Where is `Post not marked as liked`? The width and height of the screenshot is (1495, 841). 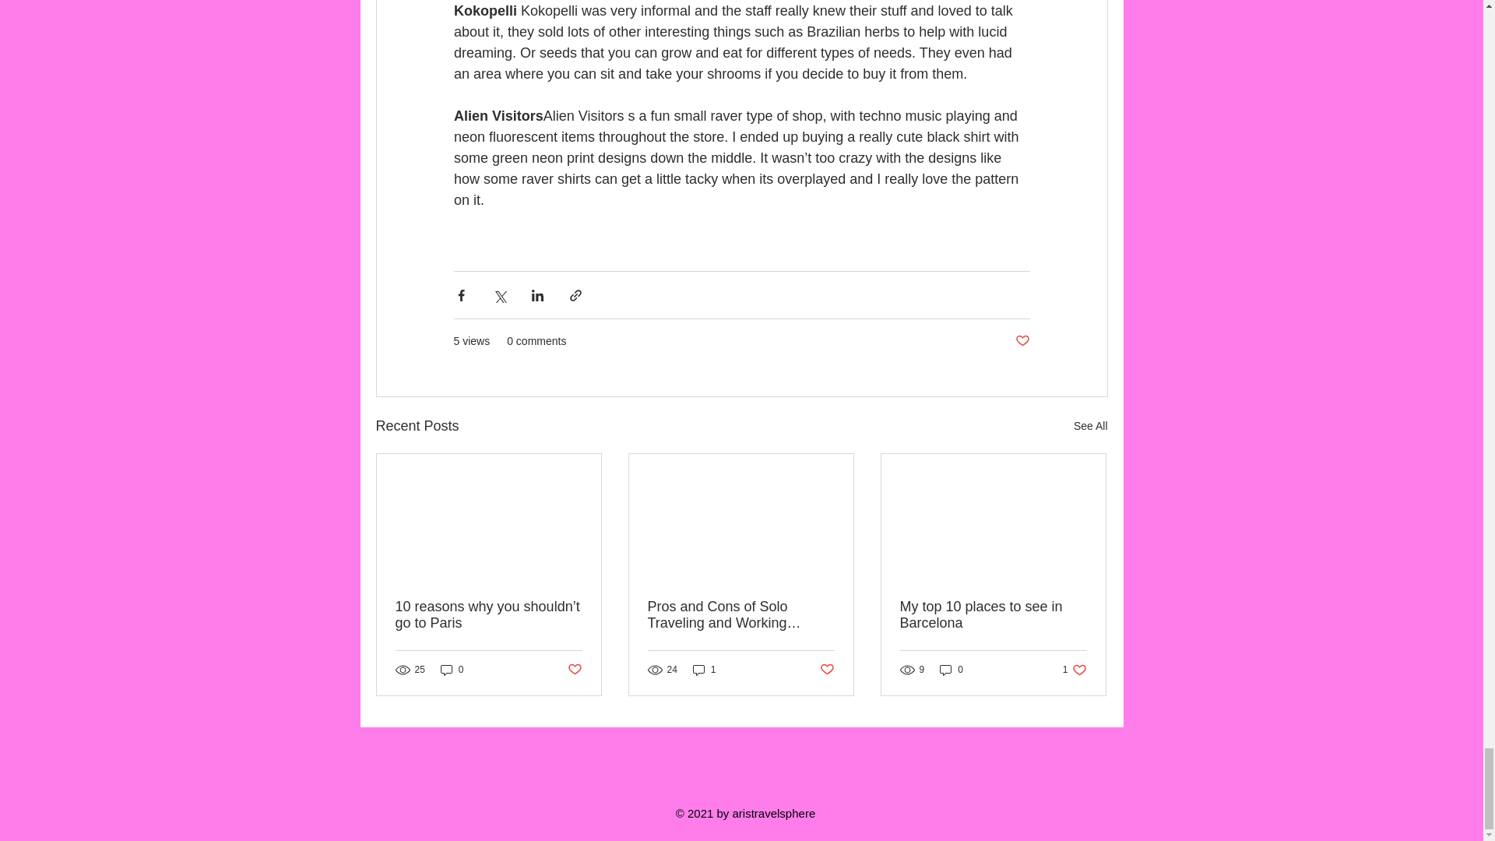
Post not marked as liked is located at coordinates (573, 670).